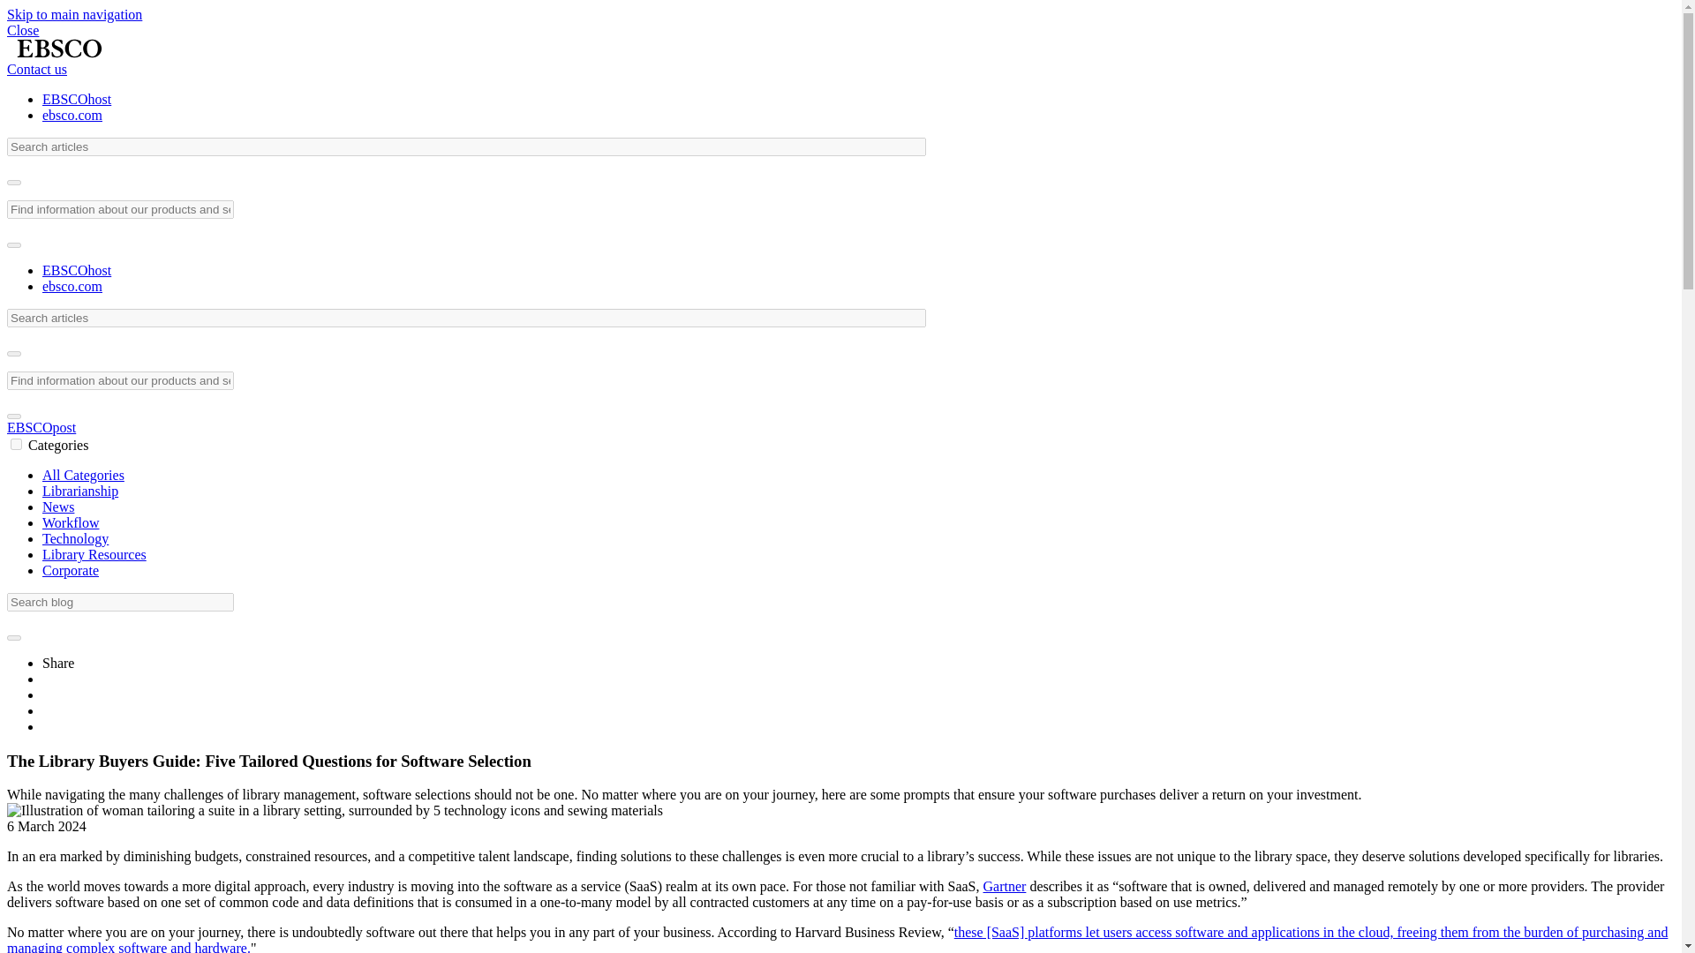 This screenshot has width=1695, height=953. What do you see at coordinates (37, 69) in the screenshot?
I see `Contact us` at bounding box center [37, 69].